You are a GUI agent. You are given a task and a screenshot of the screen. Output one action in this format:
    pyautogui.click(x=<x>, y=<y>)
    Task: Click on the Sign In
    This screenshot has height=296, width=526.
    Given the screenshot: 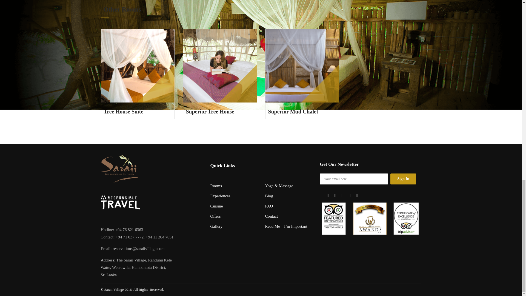 What is the action you would take?
    pyautogui.click(x=403, y=179)
    